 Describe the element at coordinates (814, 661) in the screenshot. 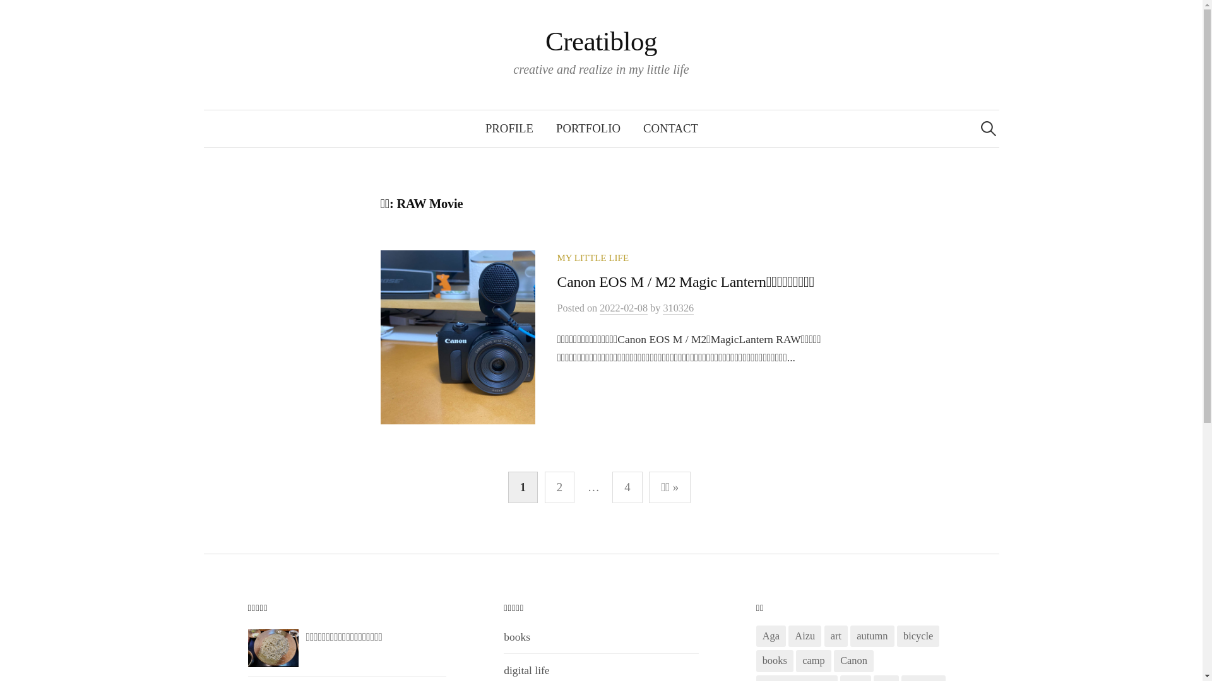

I see `camp` at that location.